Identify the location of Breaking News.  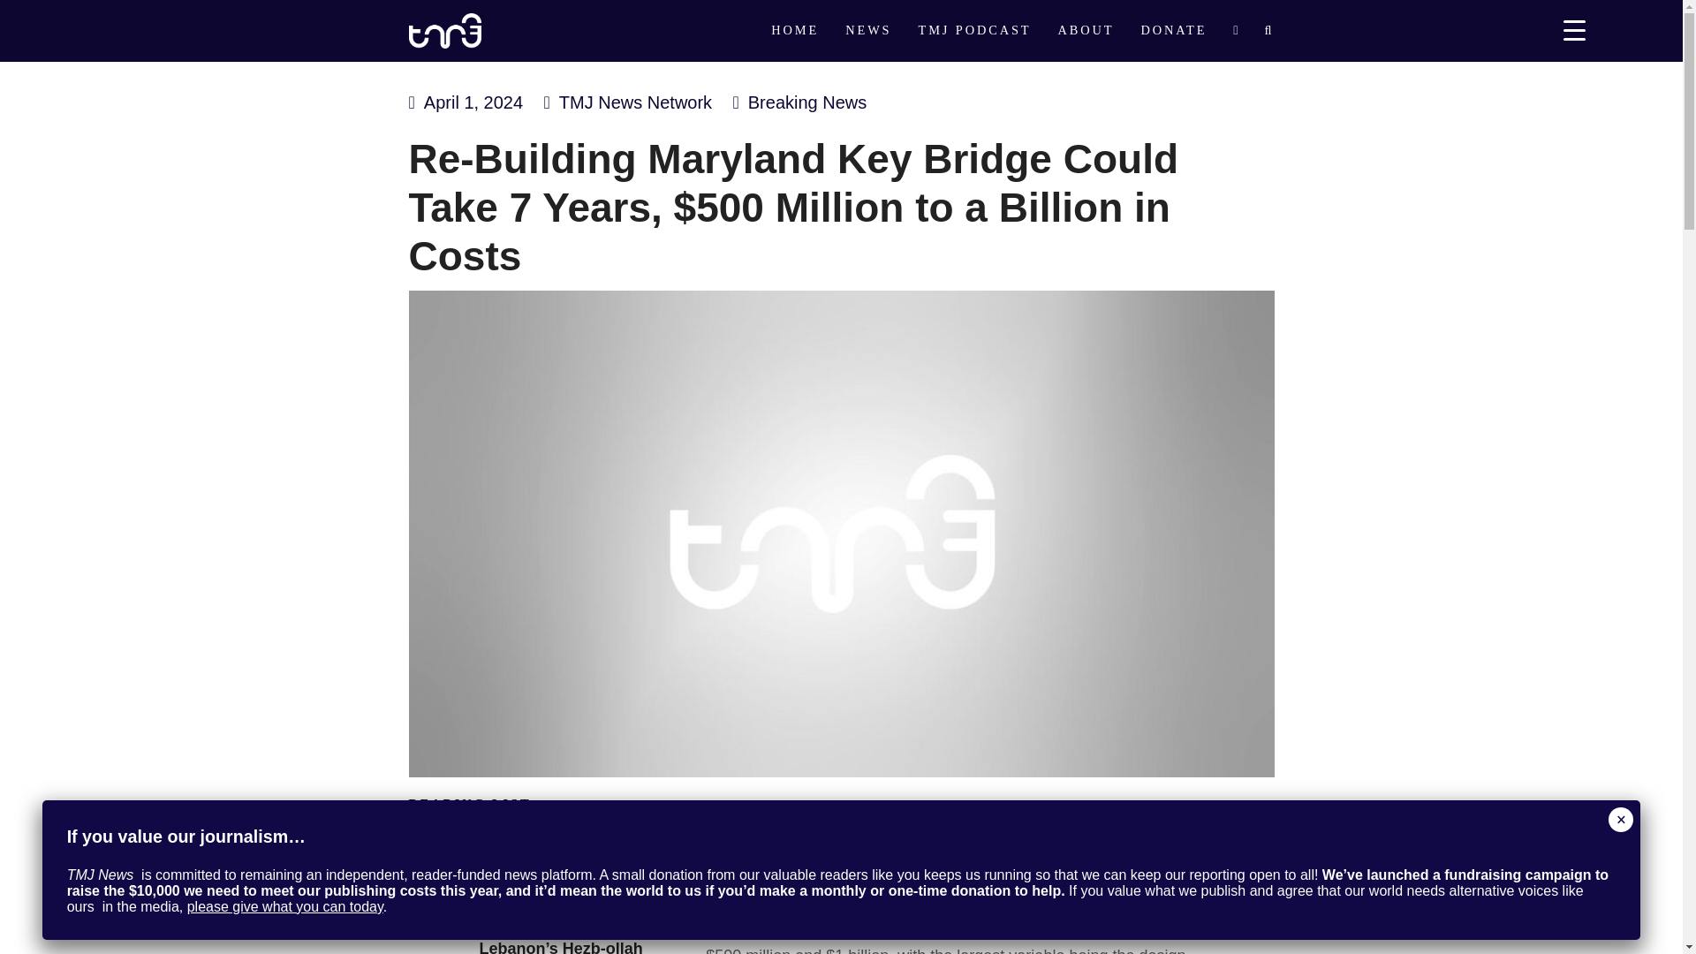
(807, 102).